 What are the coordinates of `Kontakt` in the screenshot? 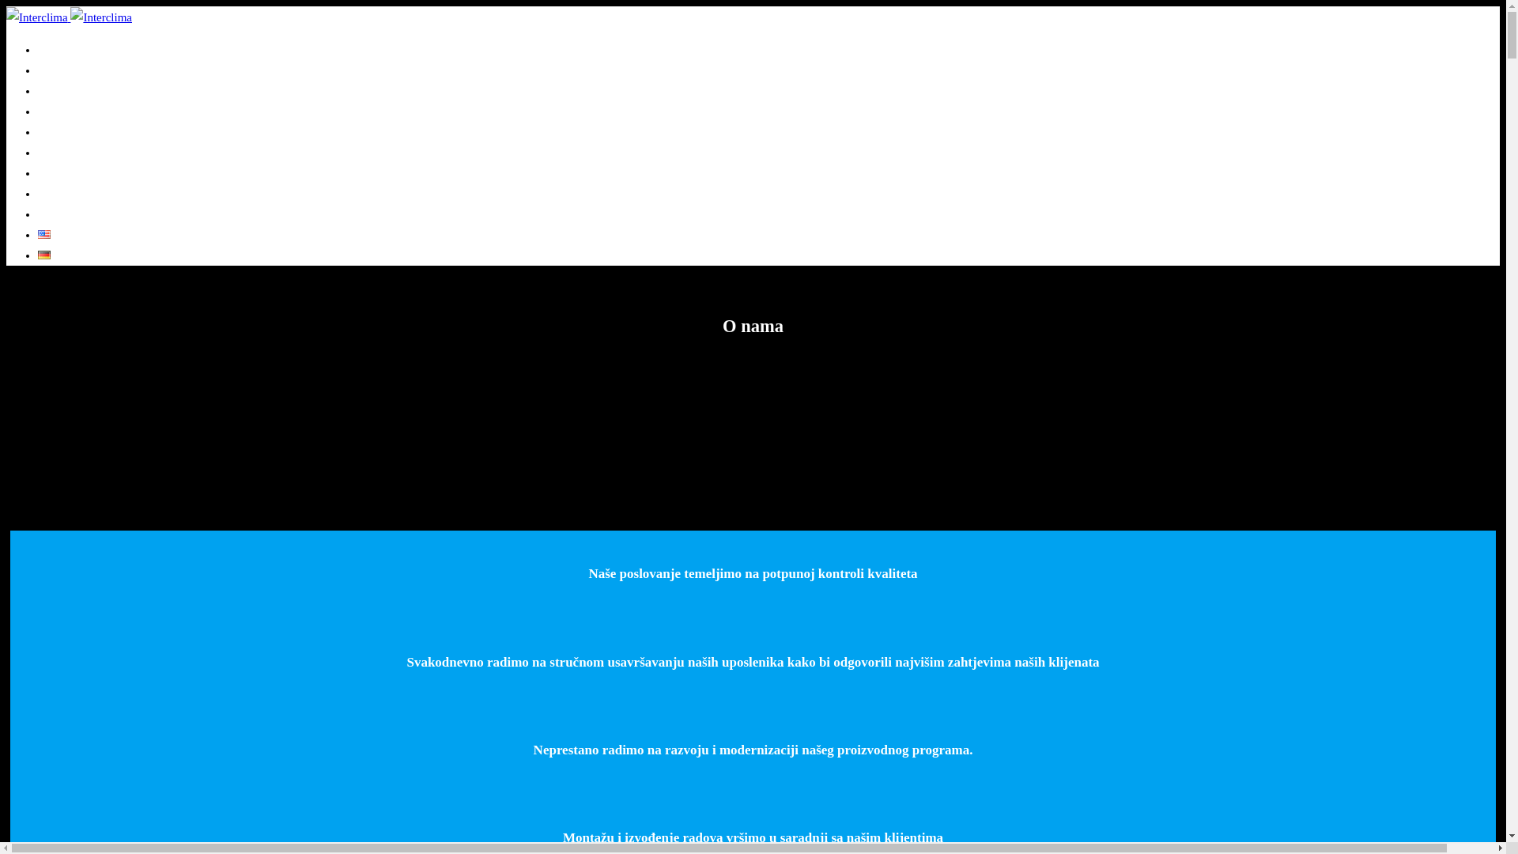 It's located at (59, 214).